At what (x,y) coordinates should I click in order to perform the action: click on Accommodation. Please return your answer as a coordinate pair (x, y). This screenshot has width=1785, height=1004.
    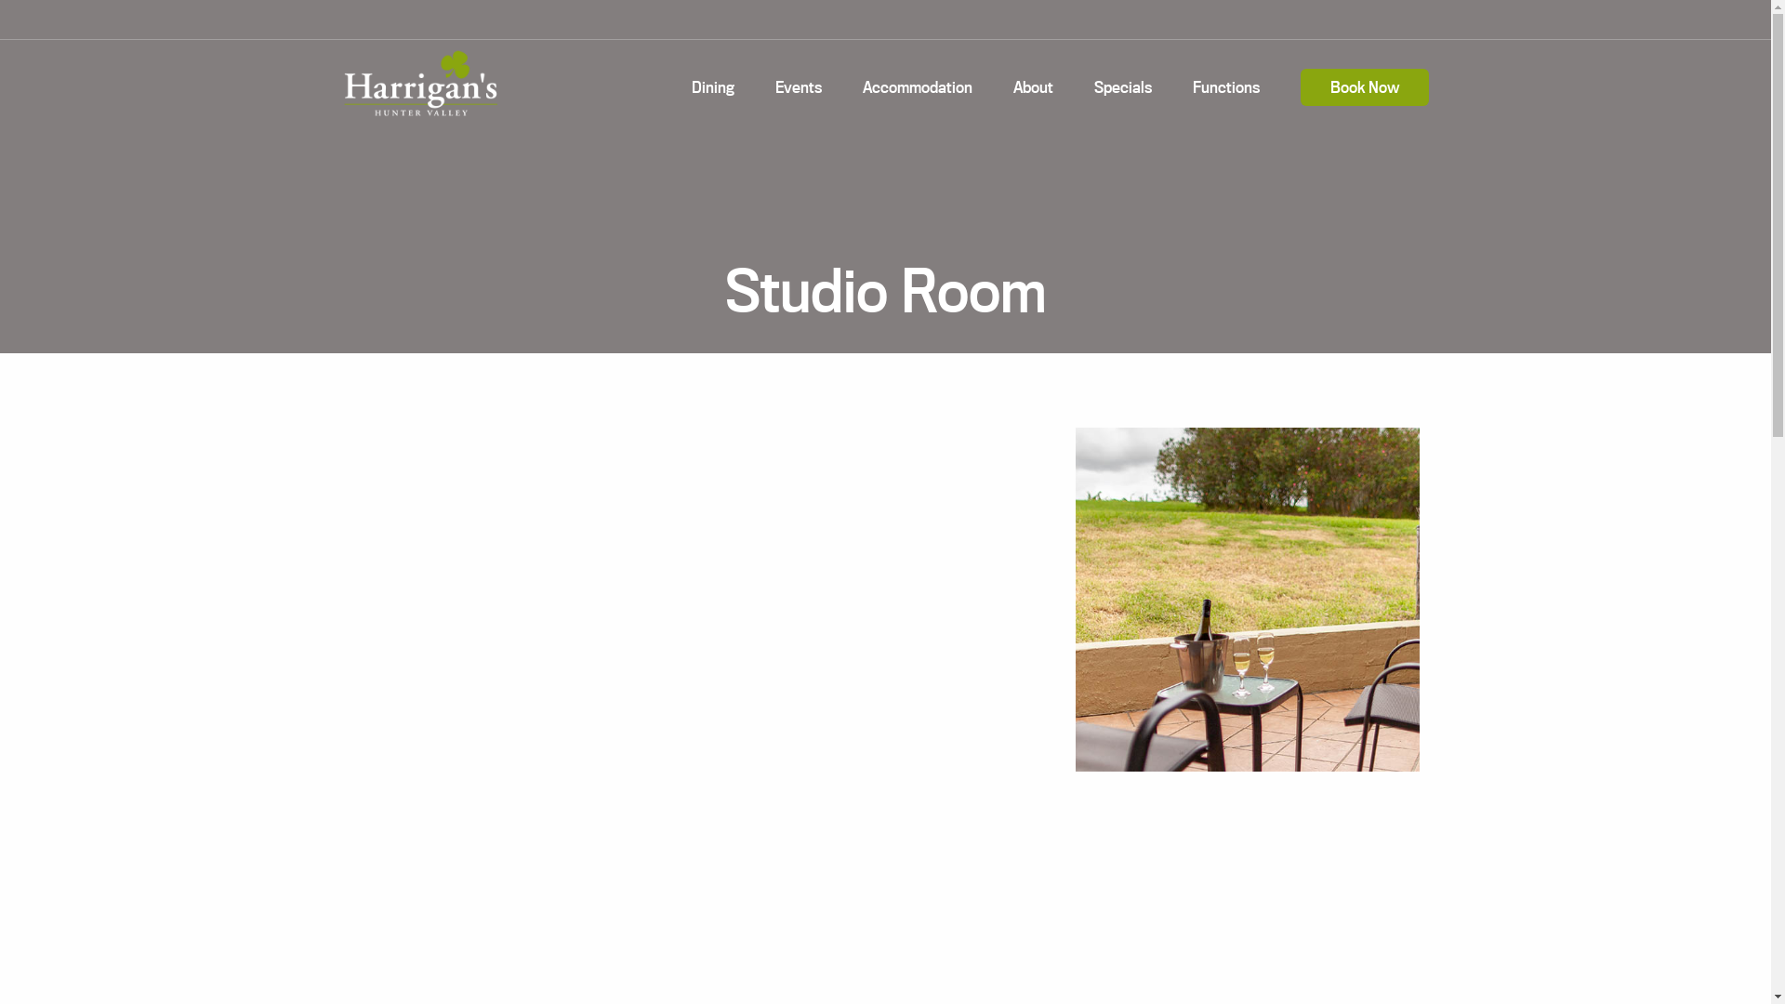
    Looking at the image, I should click on (918, 87).